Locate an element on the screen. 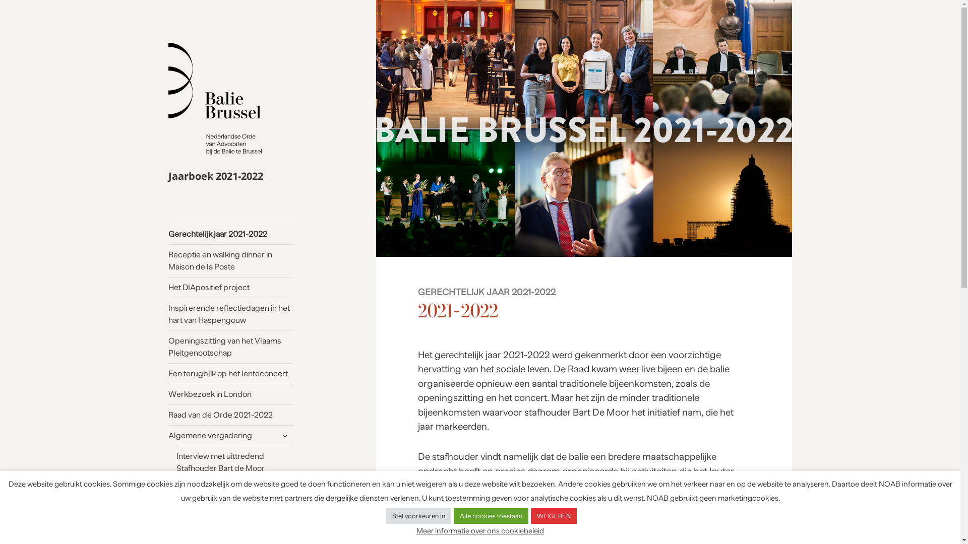 This screenshot has height=544, width=968. expand child menu is located at coordinates (285, 436).